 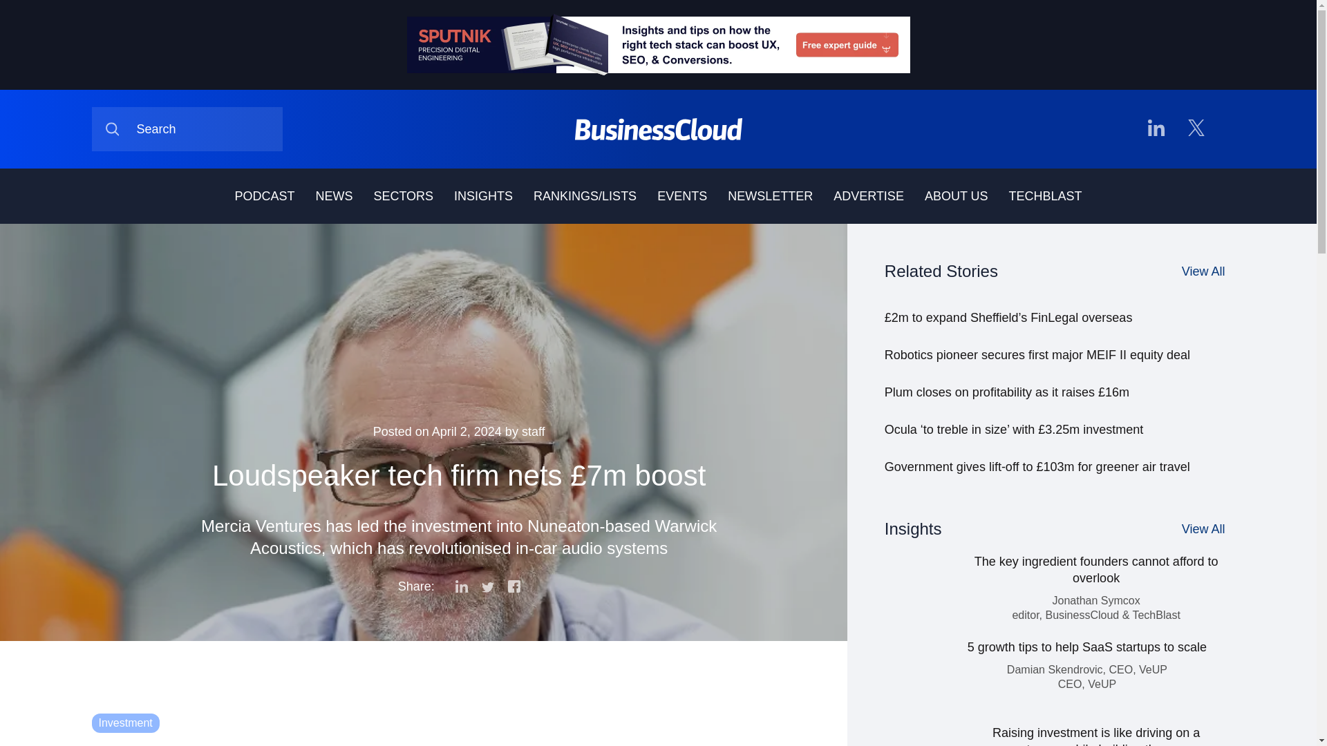 What do you see at coordinates (770, 196) in the screenshot?
I see `NEWSLETTER` at bounding box center [770, 196].